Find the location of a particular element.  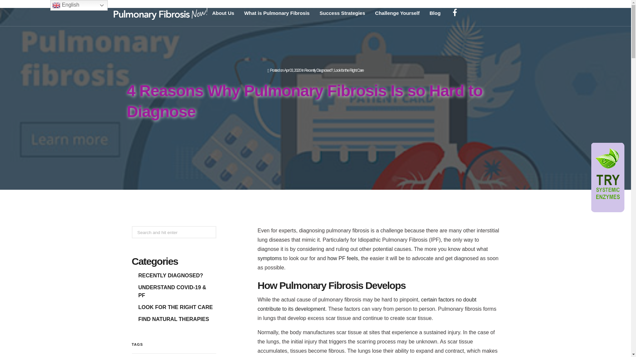

Look for the Right Care is located at coordinates (349, 70).